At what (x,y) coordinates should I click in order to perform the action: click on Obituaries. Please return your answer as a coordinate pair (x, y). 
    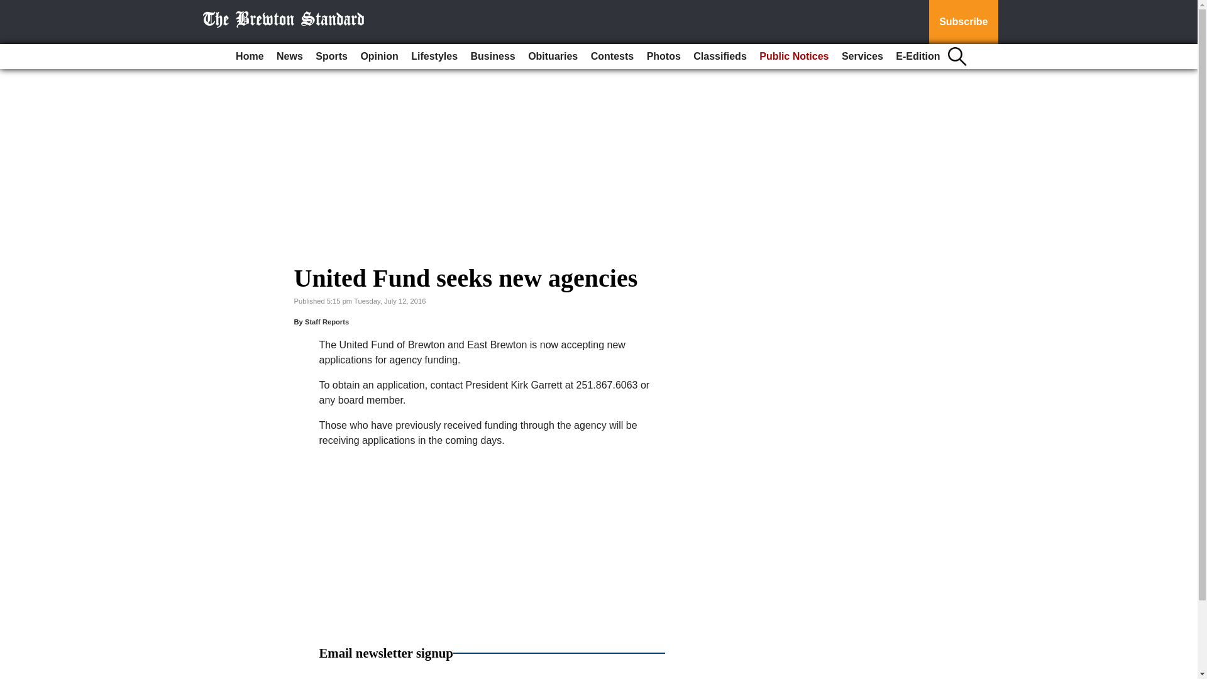
    Looking at the image, I should click on (553, 57).